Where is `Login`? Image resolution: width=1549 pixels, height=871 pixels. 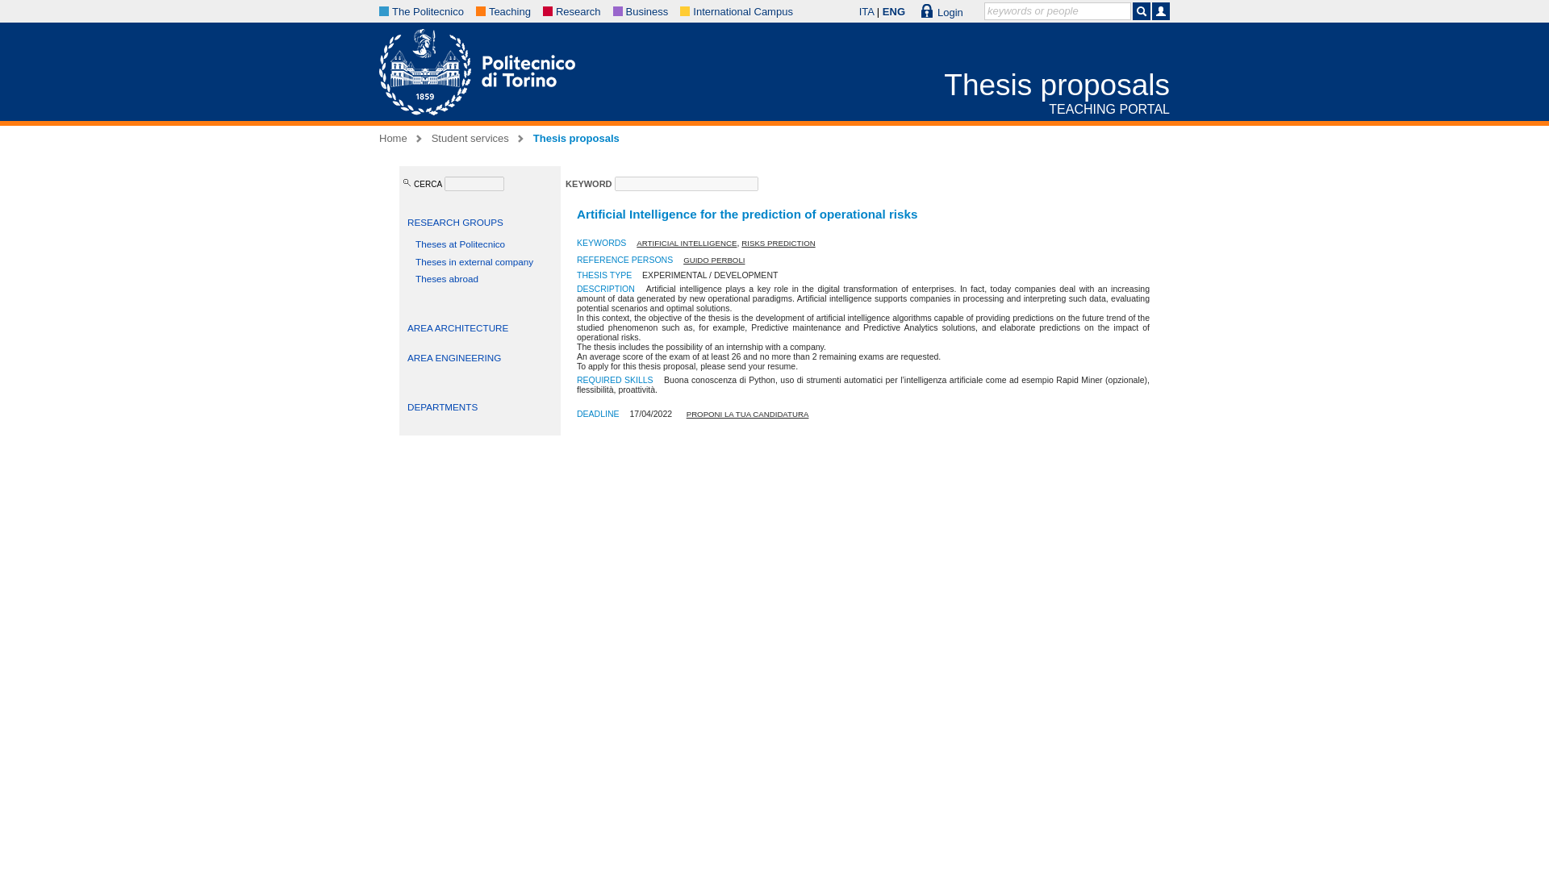
Login is located at coordinates (942, 11).